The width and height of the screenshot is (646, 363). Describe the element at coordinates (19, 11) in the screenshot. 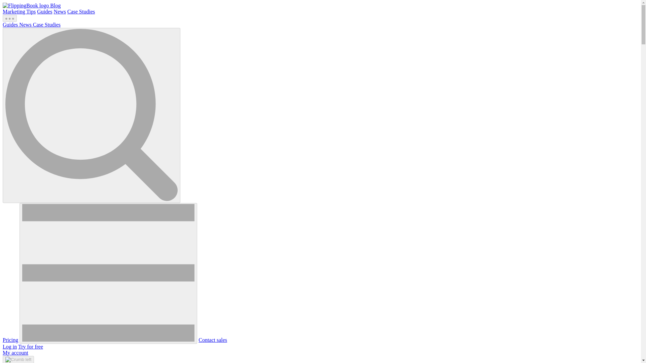

I see `Marketing Tips` at that location.